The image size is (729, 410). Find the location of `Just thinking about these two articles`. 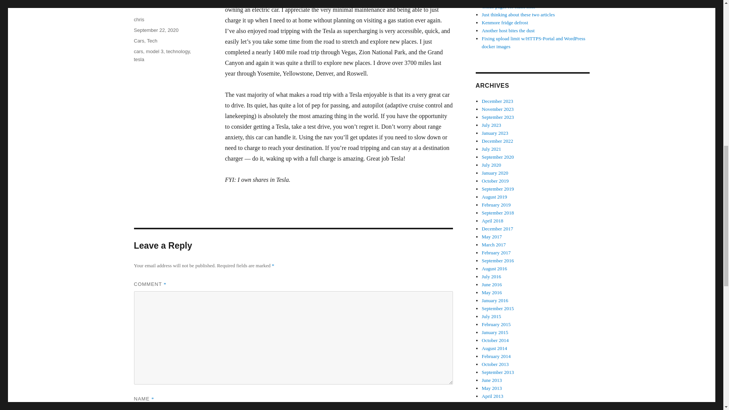

Just thinking about these two articles is located at coordinates (518, 14).